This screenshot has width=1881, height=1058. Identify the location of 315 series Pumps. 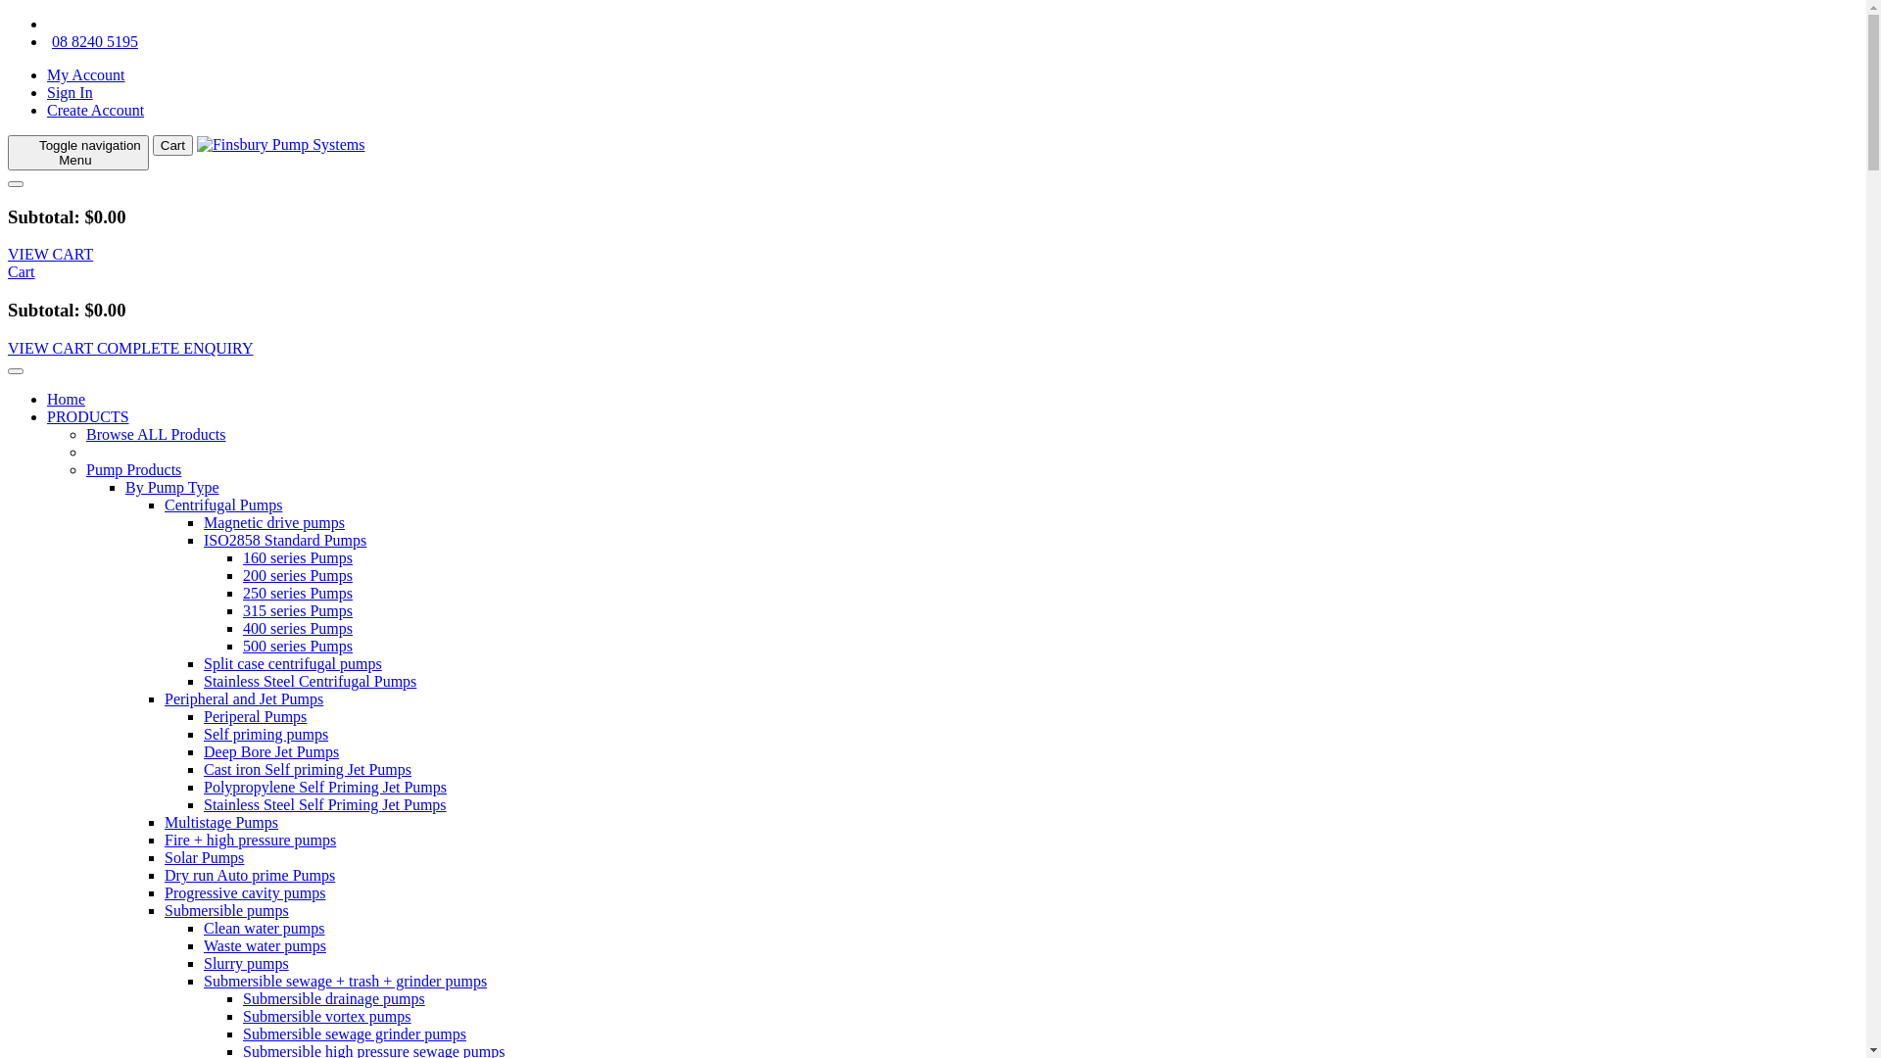
(298, 611).